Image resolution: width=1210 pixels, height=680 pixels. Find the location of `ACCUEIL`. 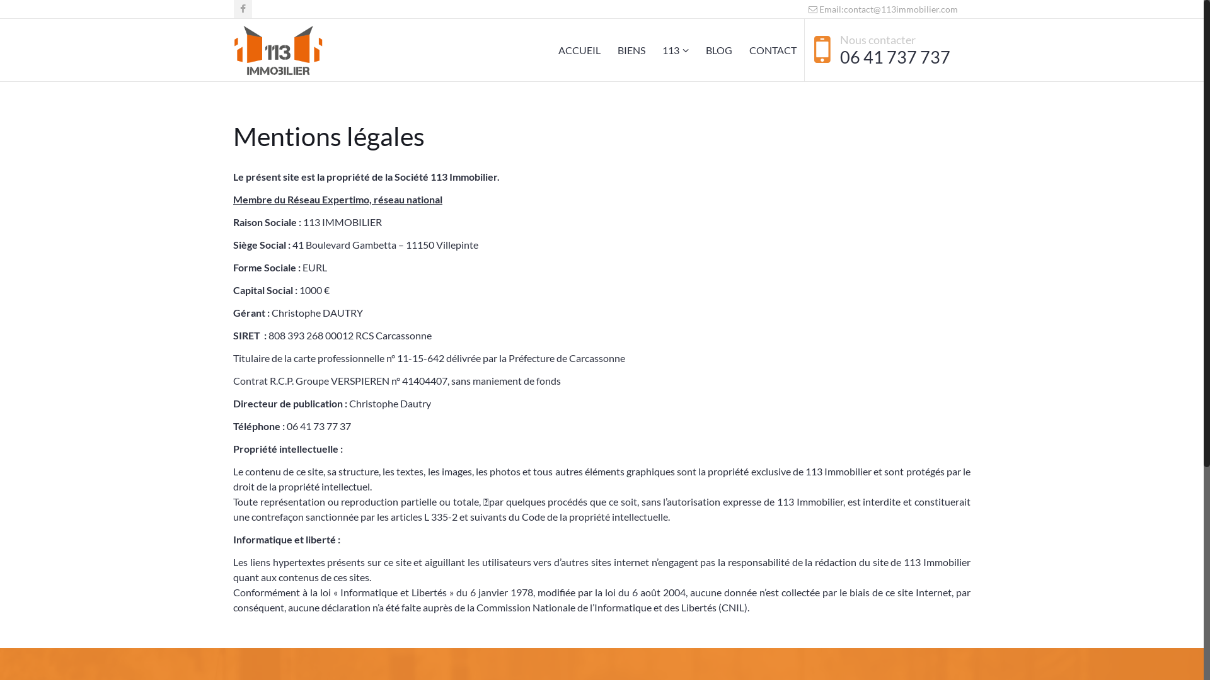

ACCUEIL is located at coordinates (579, 50).